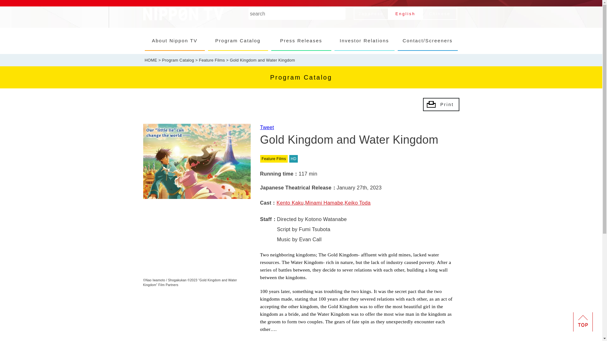  I want to click on Keiko Toda, so click(357, 203).